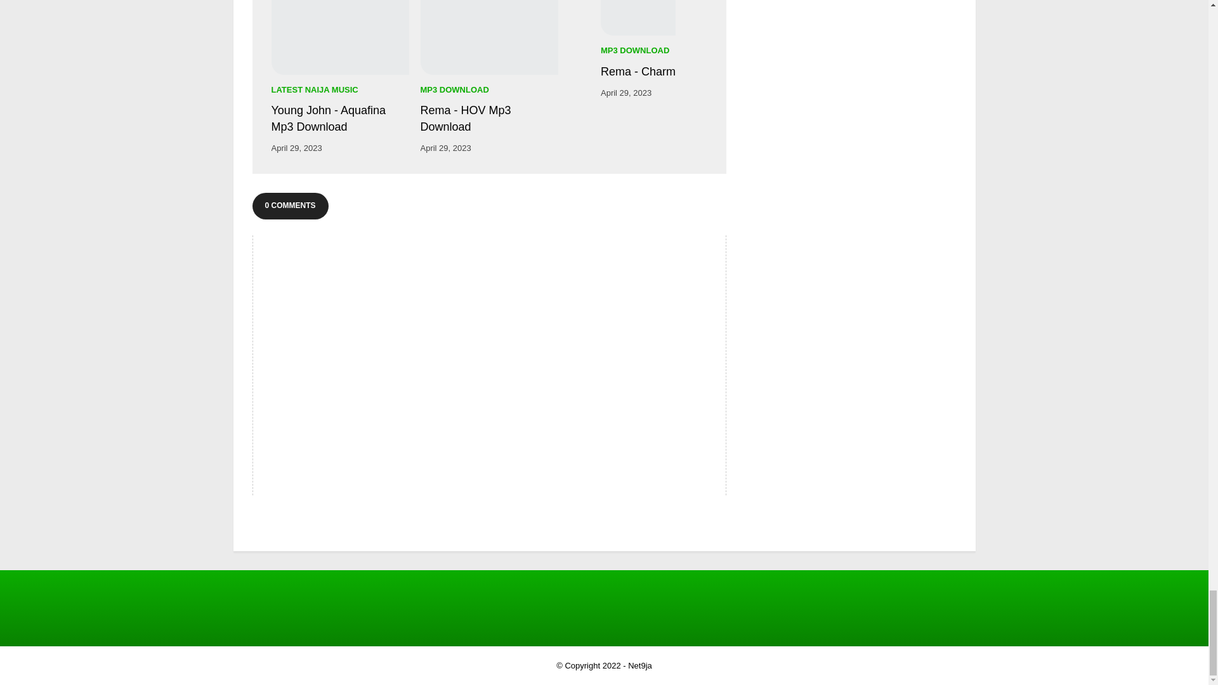  I want to click on Rema - HOV Mp3 Download , so click(488, 118).